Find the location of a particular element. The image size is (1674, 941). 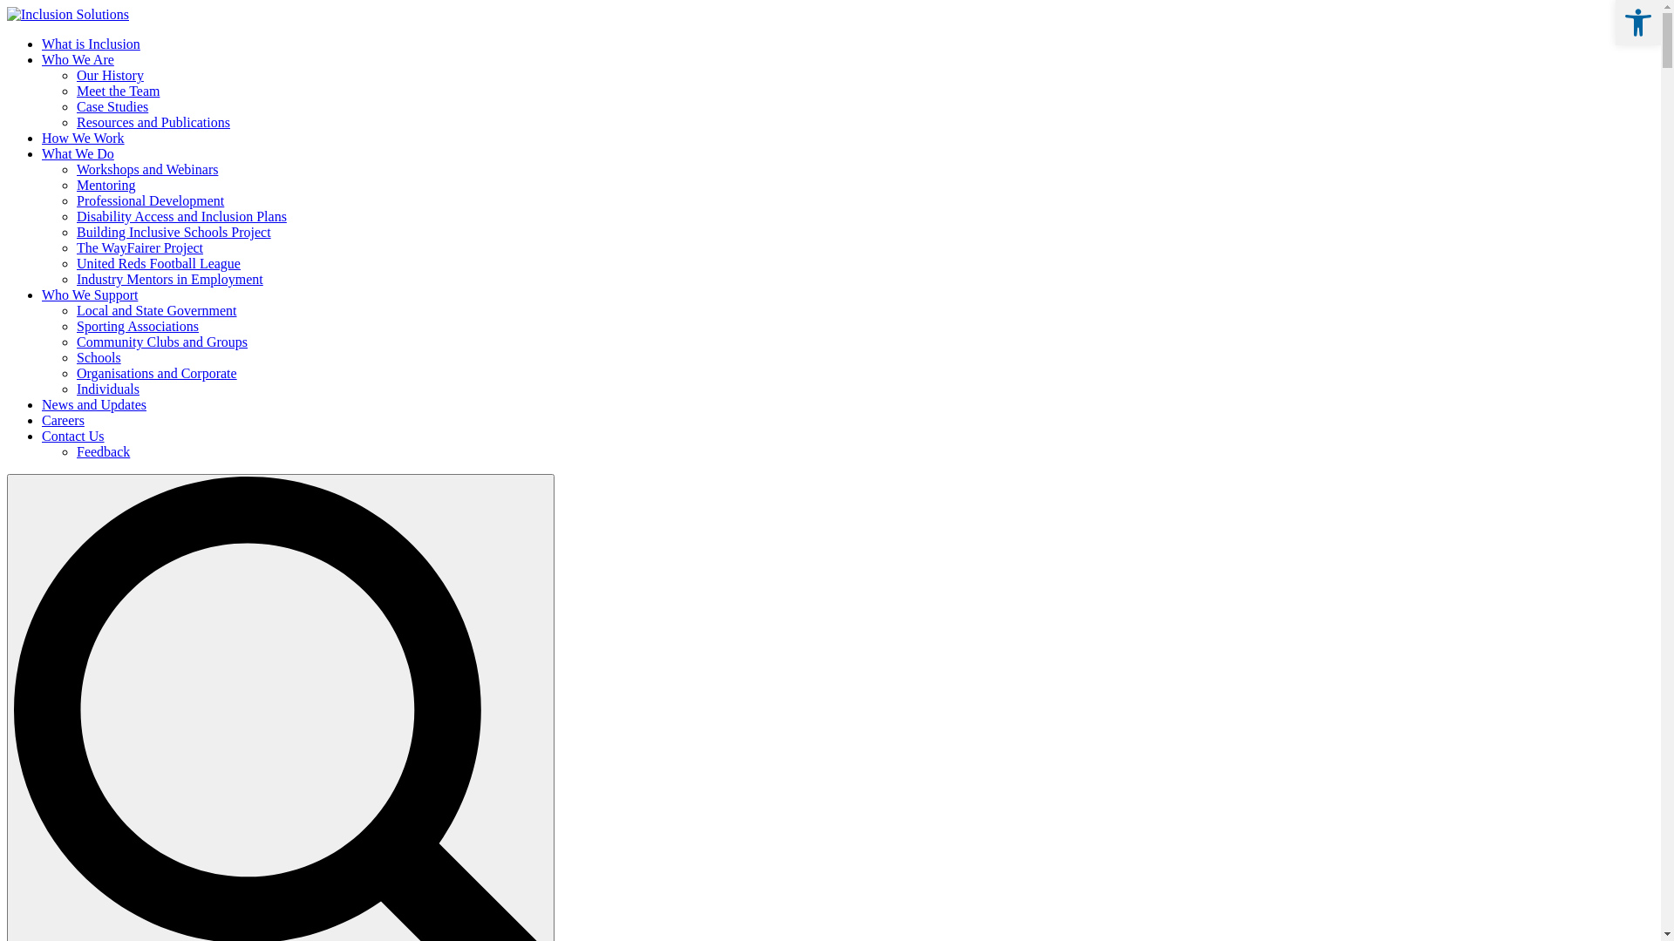

Building Inclusive Schools Project is located at coordinates (174, 232).